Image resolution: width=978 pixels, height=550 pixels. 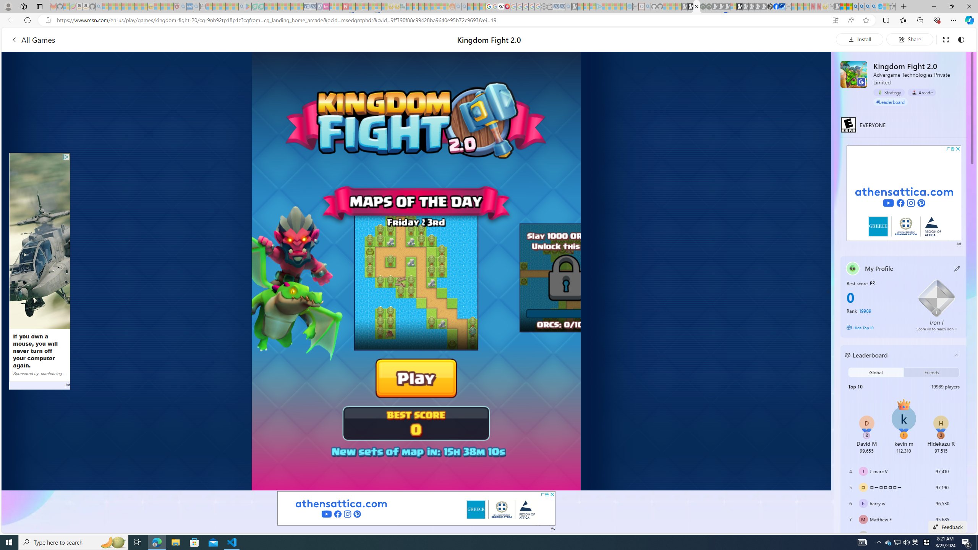 What do you see at coordinates (550, 6) in the screenshot?
I see `Wallet - Sleeping` at bounding box center [550, 6].